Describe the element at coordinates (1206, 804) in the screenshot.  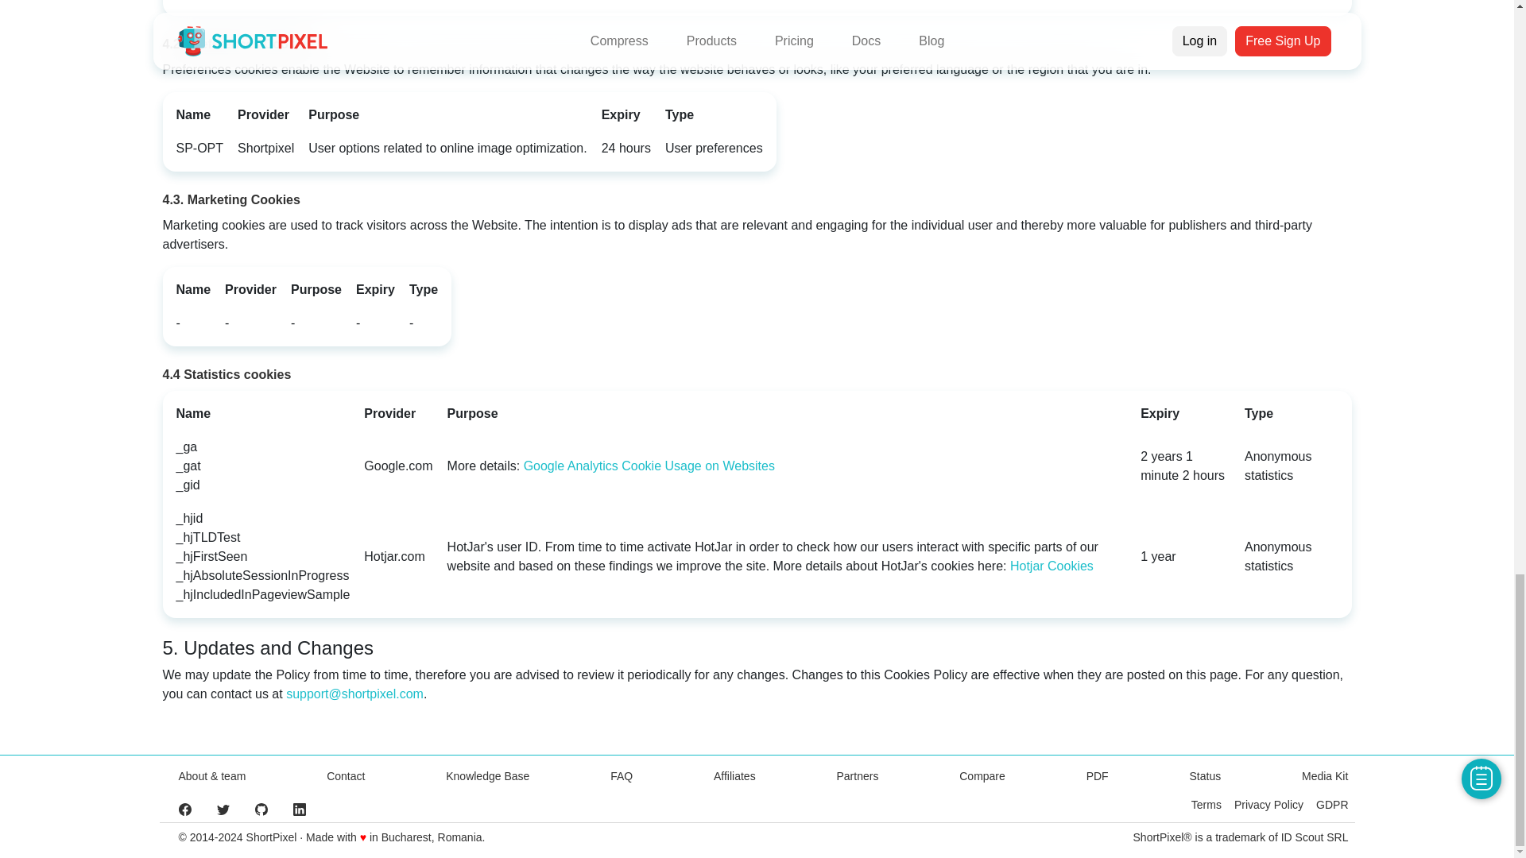
I see `Terms` at that location.